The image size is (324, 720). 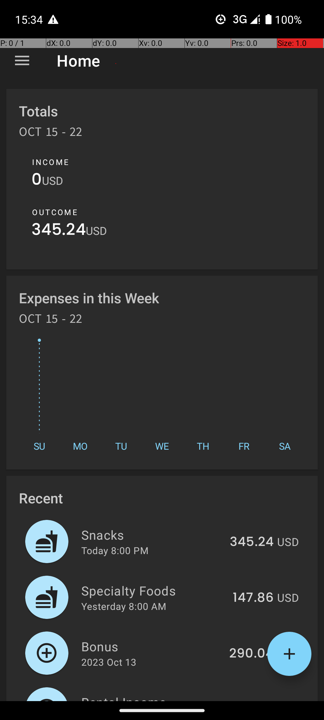 What do you see at coordinates (109, 662) in the screenshot?
I see `2023 Oct 13` at bounding box center [109, 662].